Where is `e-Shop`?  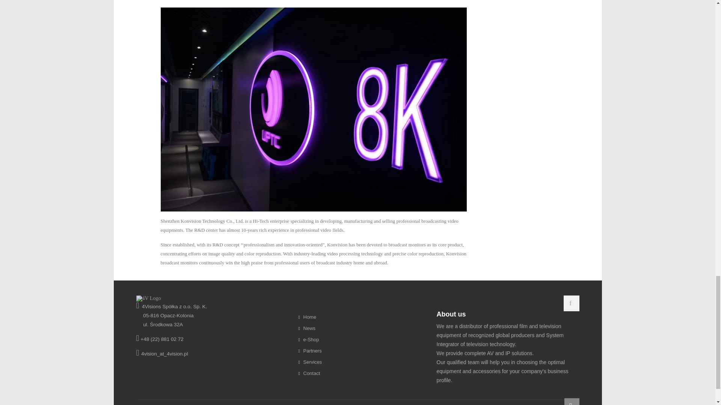 e-Shop is located at coordinates (366, 340).